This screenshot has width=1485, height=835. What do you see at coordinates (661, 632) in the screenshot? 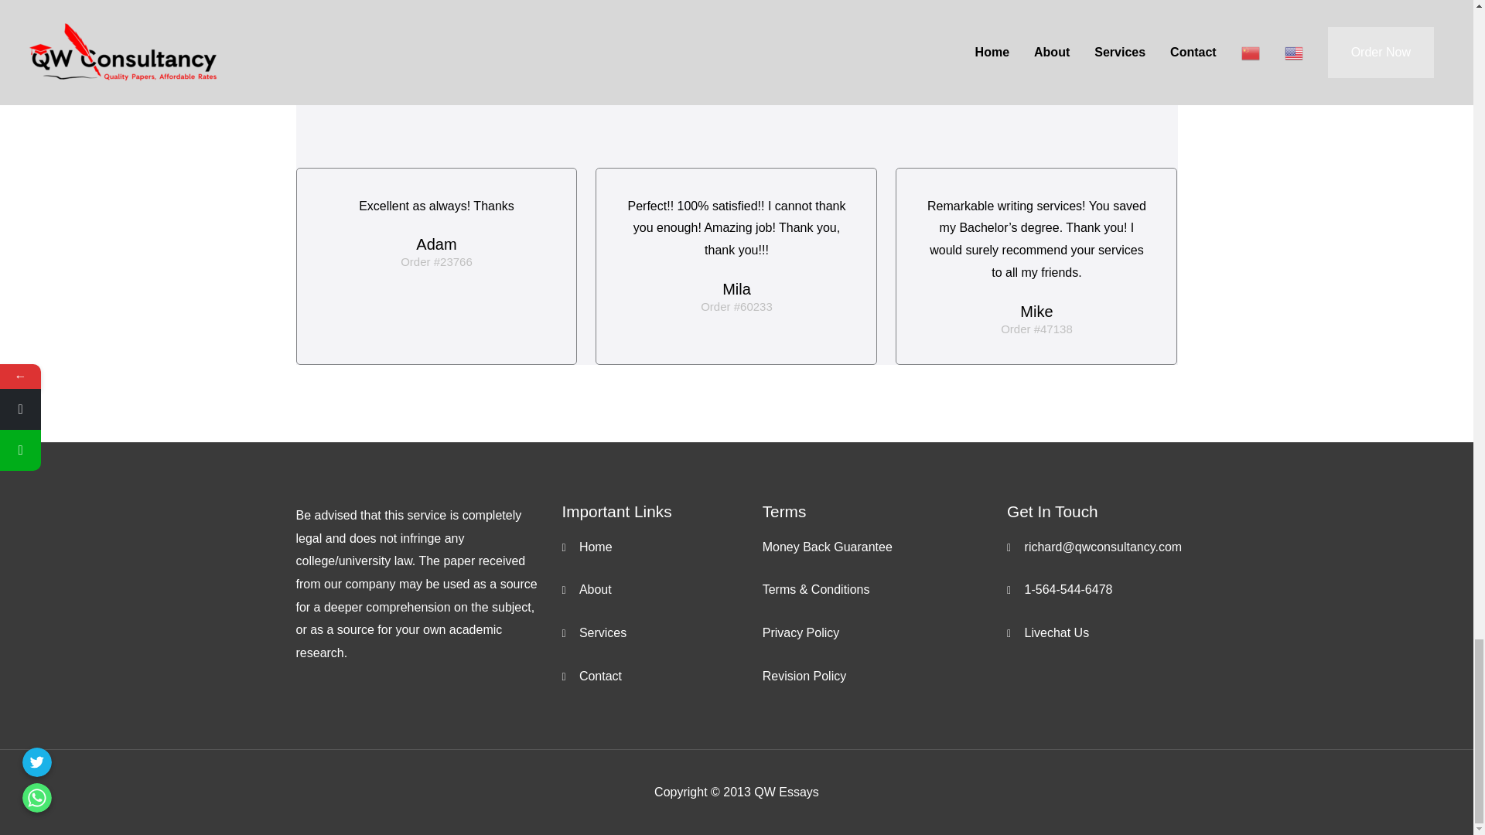
I see `Services` at bounding box center [661, 632].